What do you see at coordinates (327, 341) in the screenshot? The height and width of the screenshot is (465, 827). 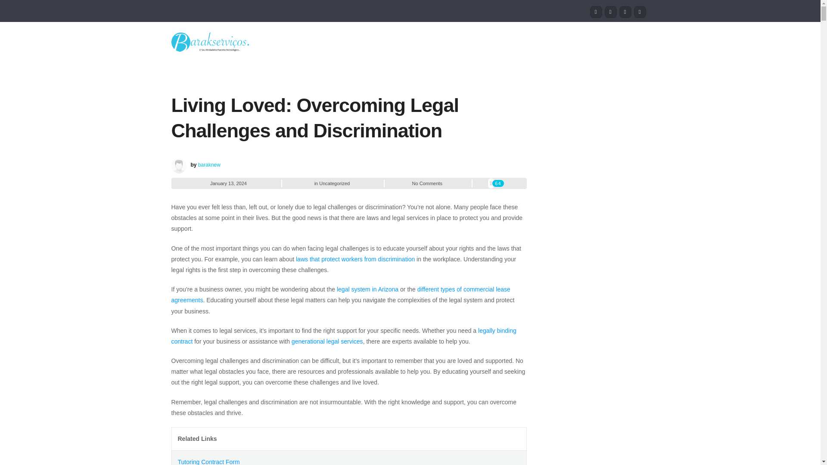 I see `generational legal services` at bounding box center [327, 341].